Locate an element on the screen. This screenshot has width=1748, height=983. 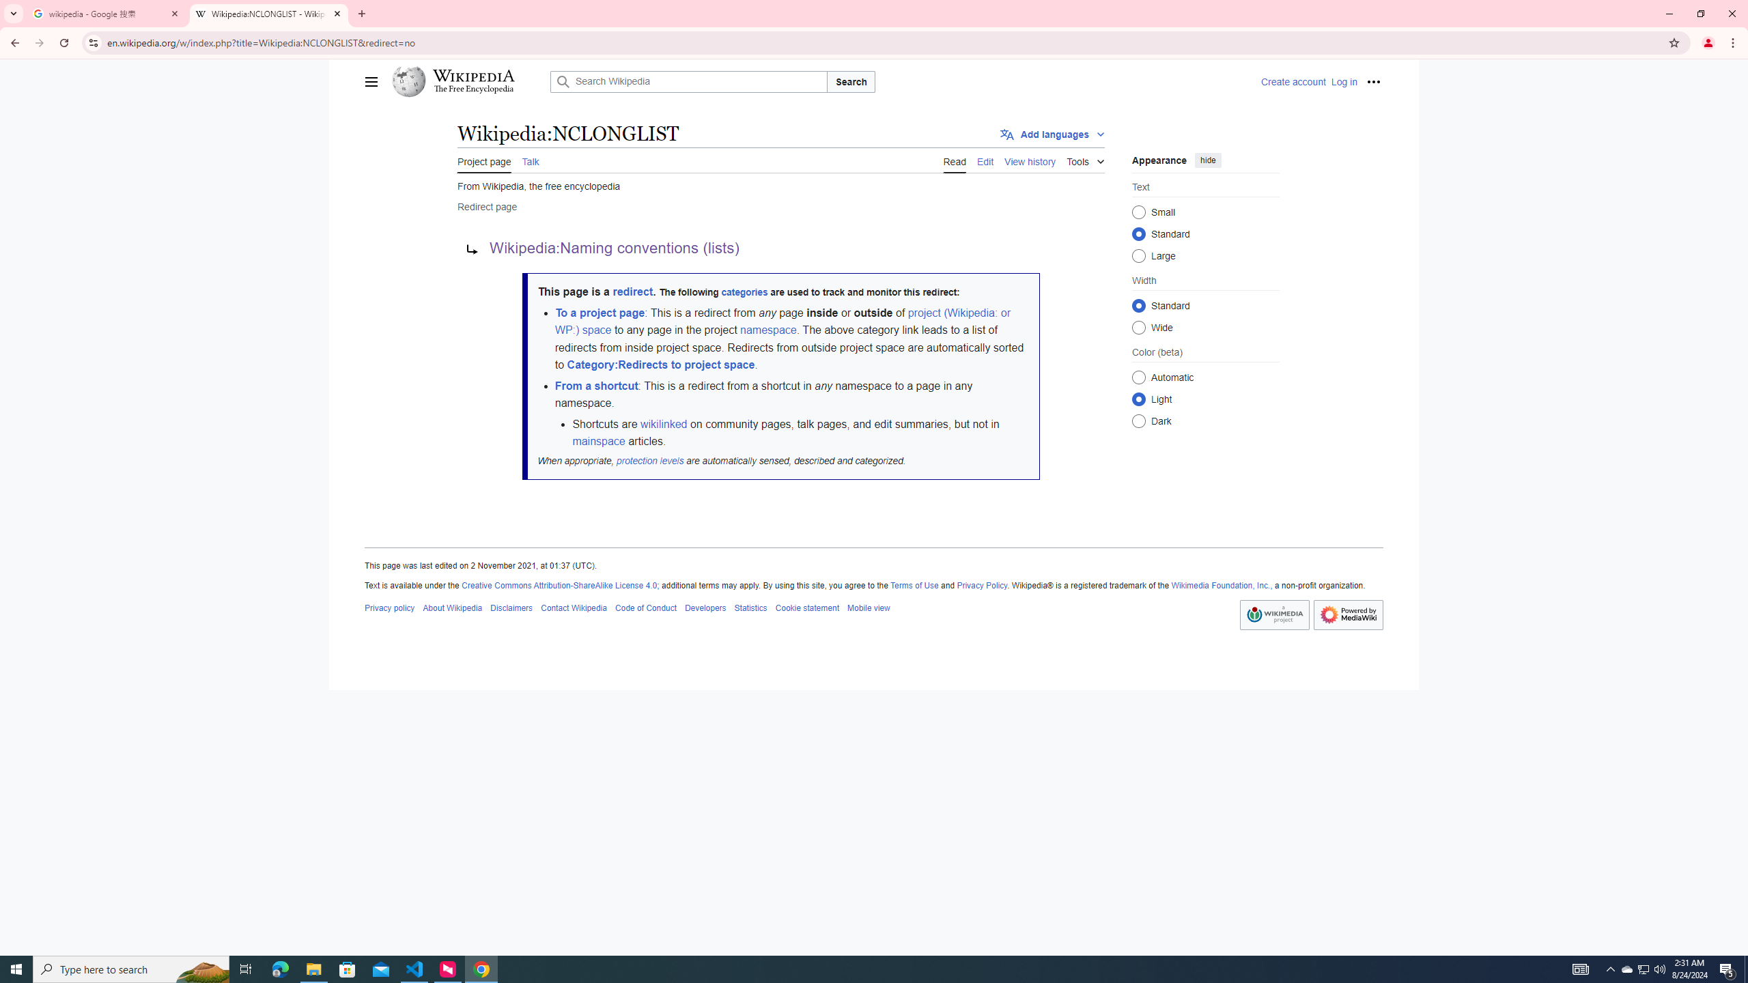
View site information is located at coordinates (93, 42).